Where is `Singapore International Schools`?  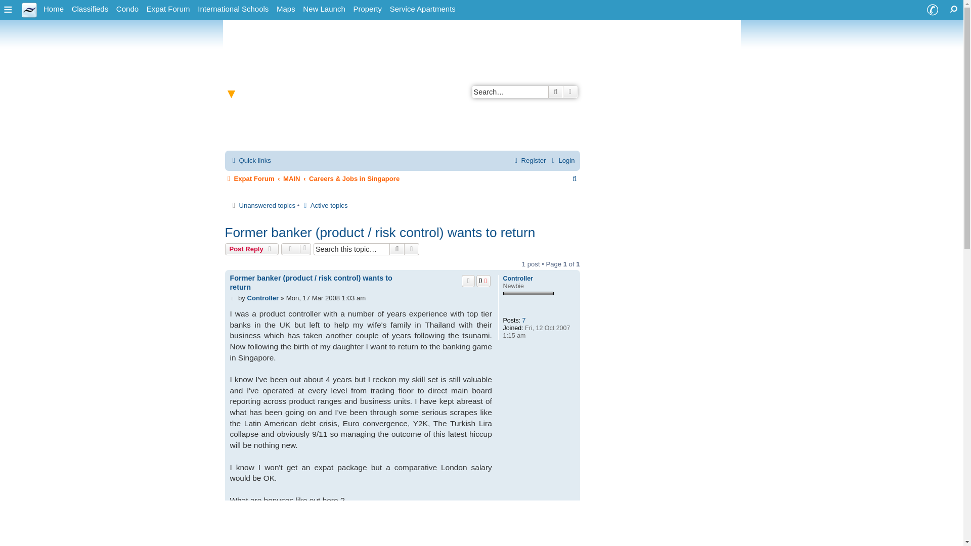
Singapore International Schools is located at coordinates (233, 9).